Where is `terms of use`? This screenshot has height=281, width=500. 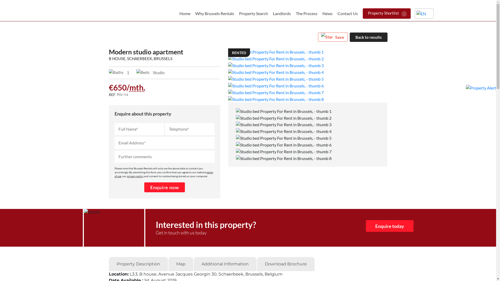
terms of use is located at coordinates (164, 174).